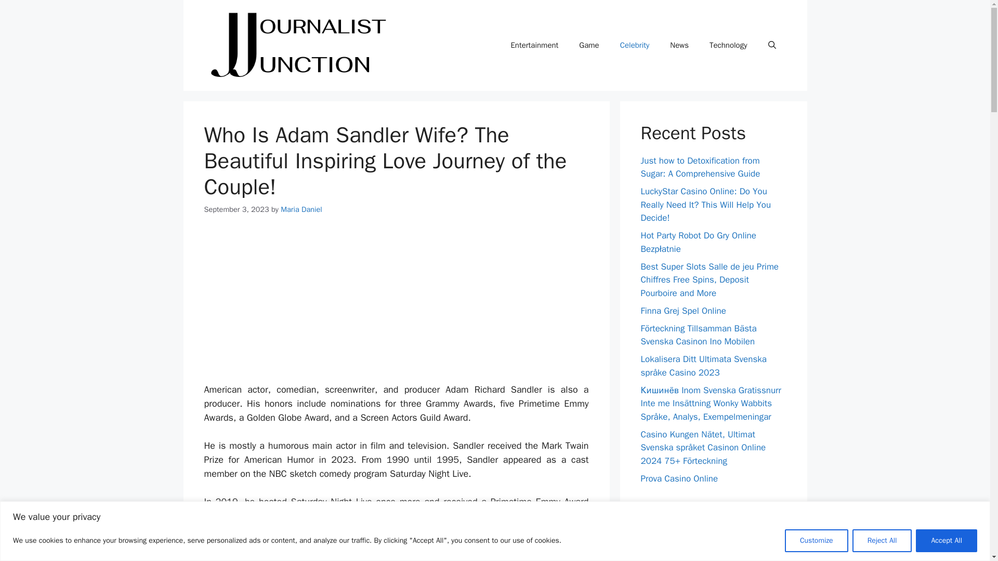  What do you see at coordinates (534, 45) in the screenshot?
I see `Entertainment` at bounding box center [534, 45].